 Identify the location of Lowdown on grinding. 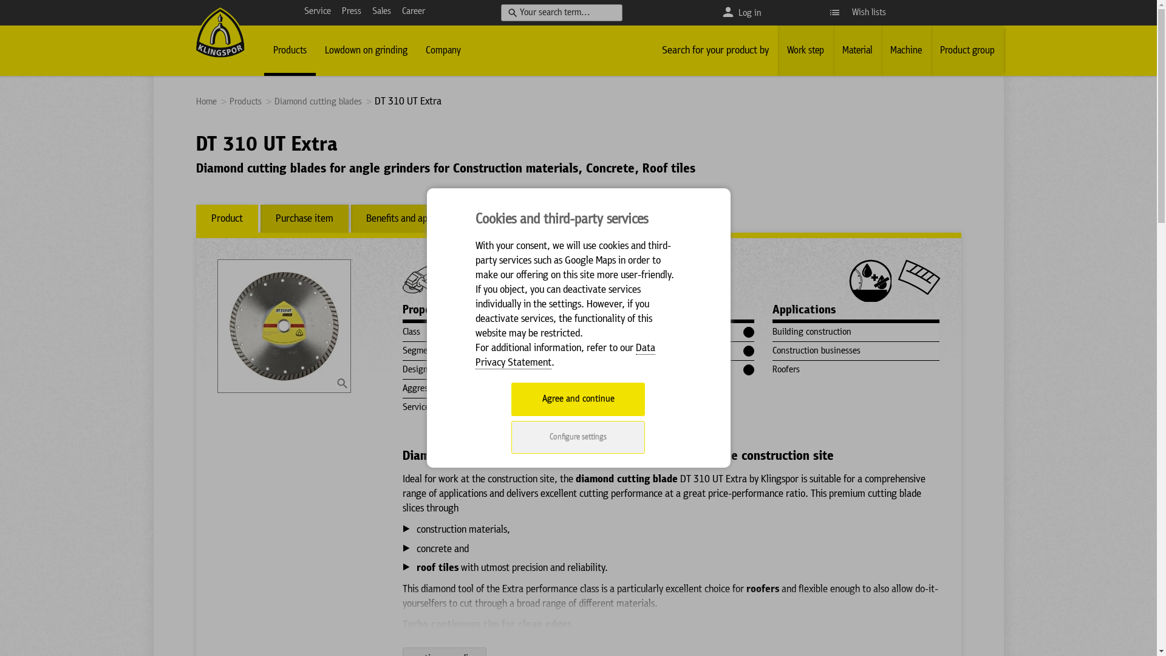
(366, 51).